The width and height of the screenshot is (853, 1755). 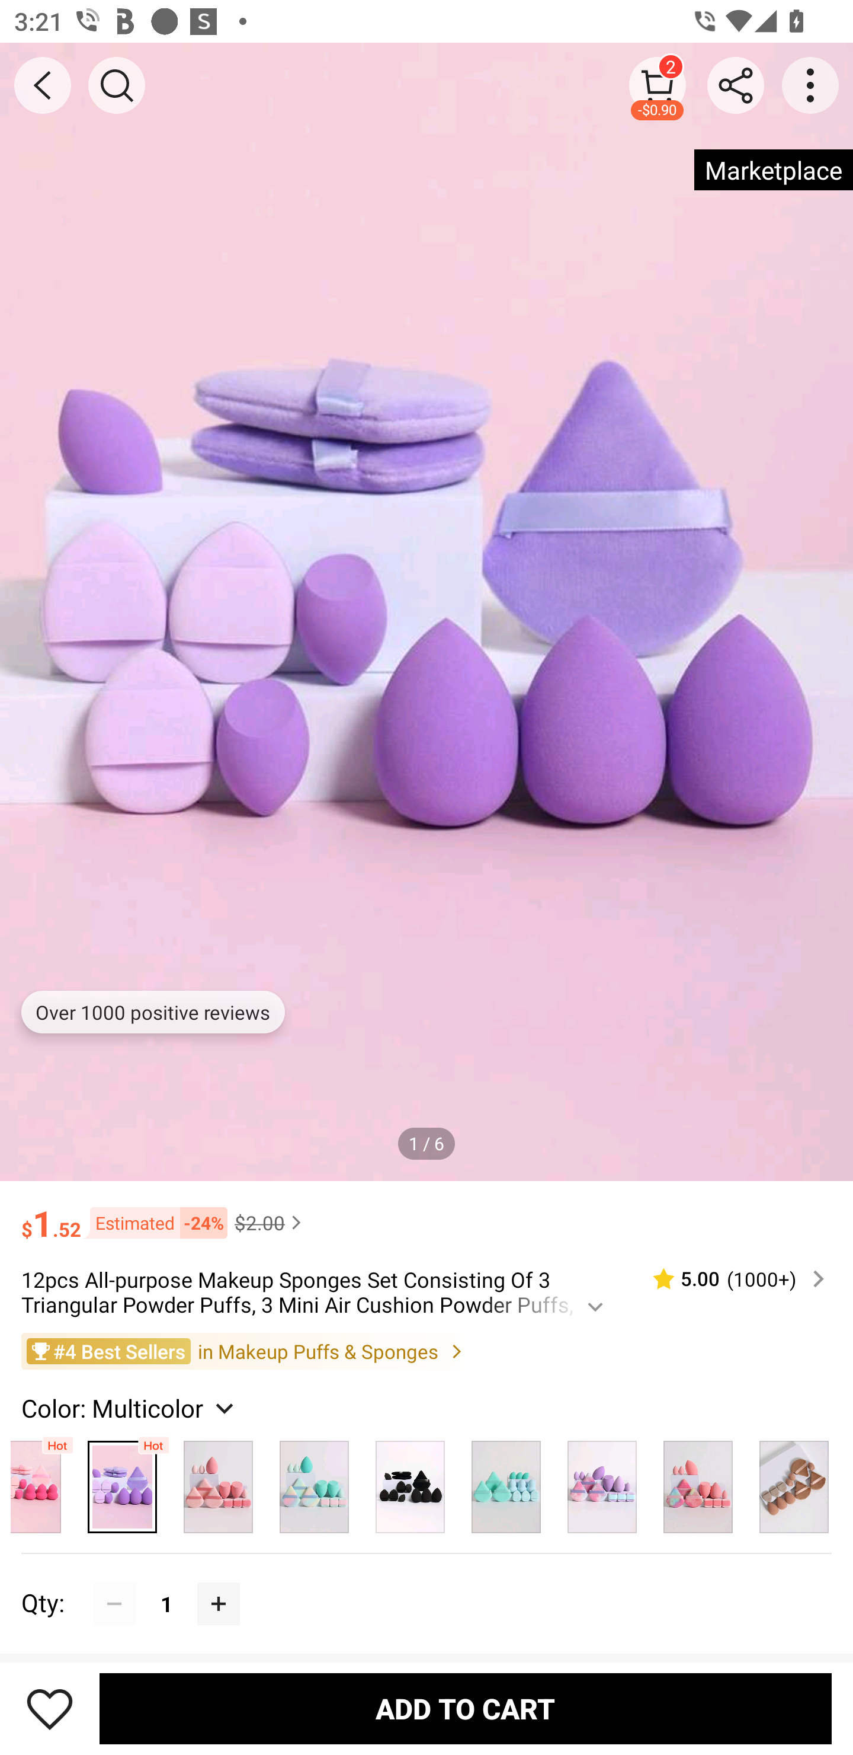 What do you see at coordinates (270, 1222) in the screenshot?
I see `$2.00` at bounding box center [270, 1222].